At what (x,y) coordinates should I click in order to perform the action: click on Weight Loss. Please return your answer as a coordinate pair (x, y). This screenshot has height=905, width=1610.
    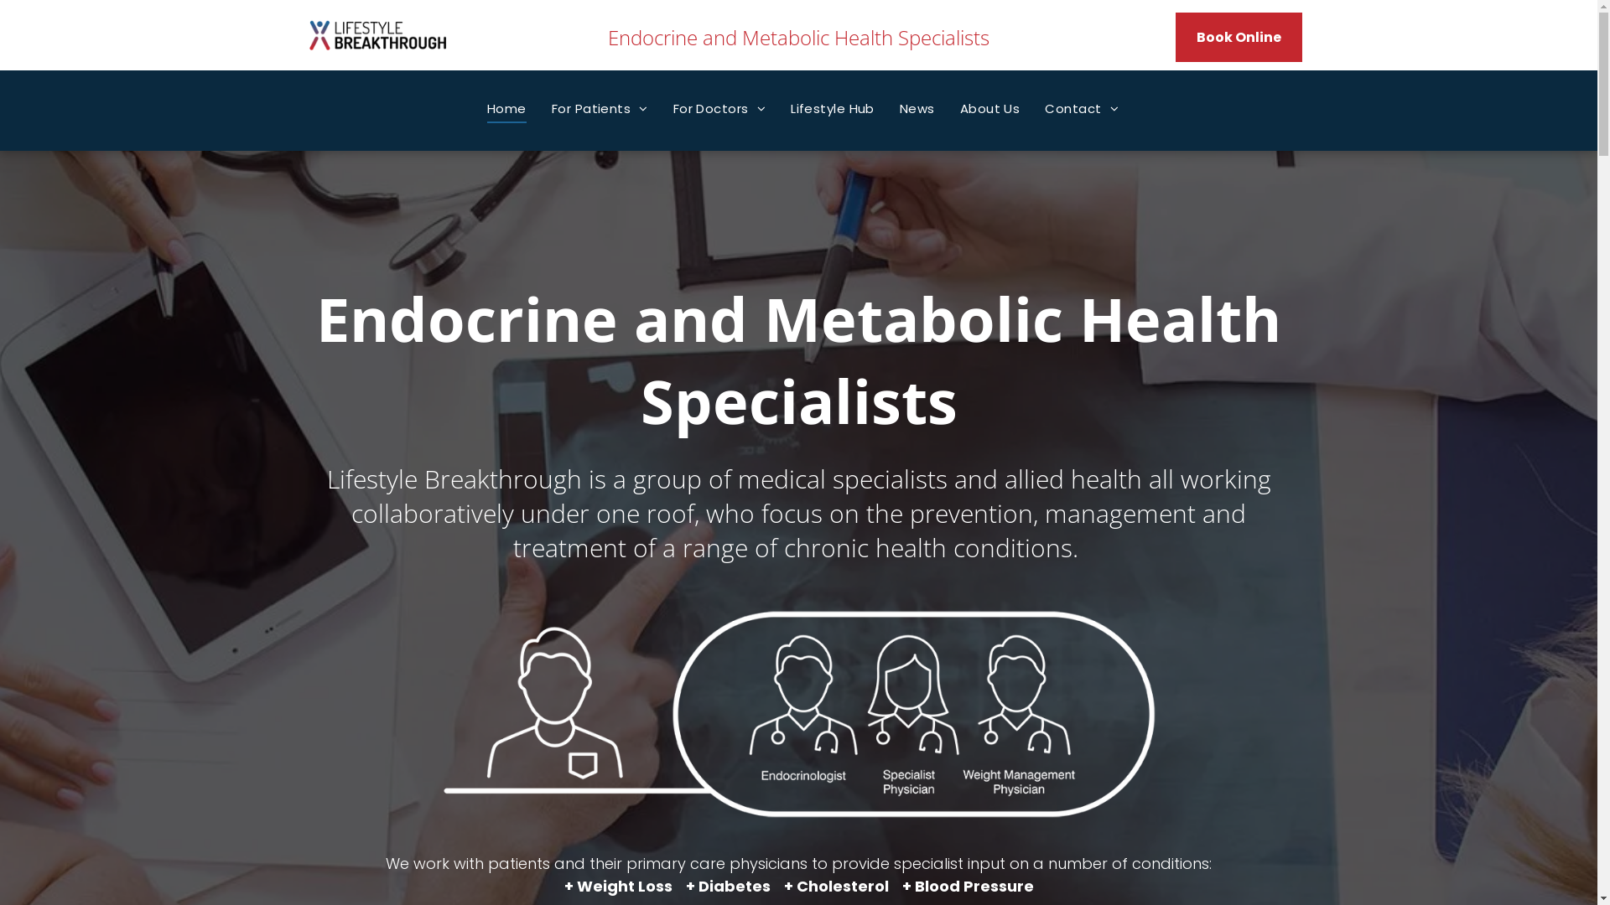
    Looking at the image, I should click on (625, 887).